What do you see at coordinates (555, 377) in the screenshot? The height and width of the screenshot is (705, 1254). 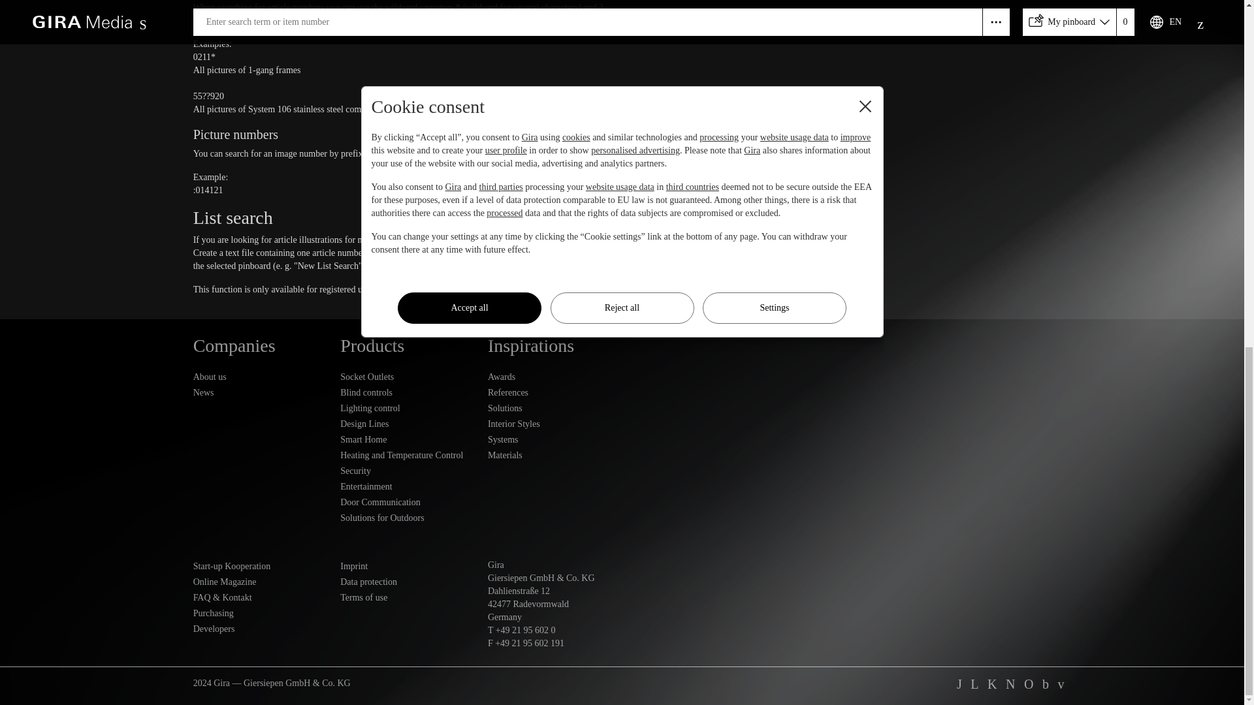 I see `Awards` at bounding box center [555, 377].